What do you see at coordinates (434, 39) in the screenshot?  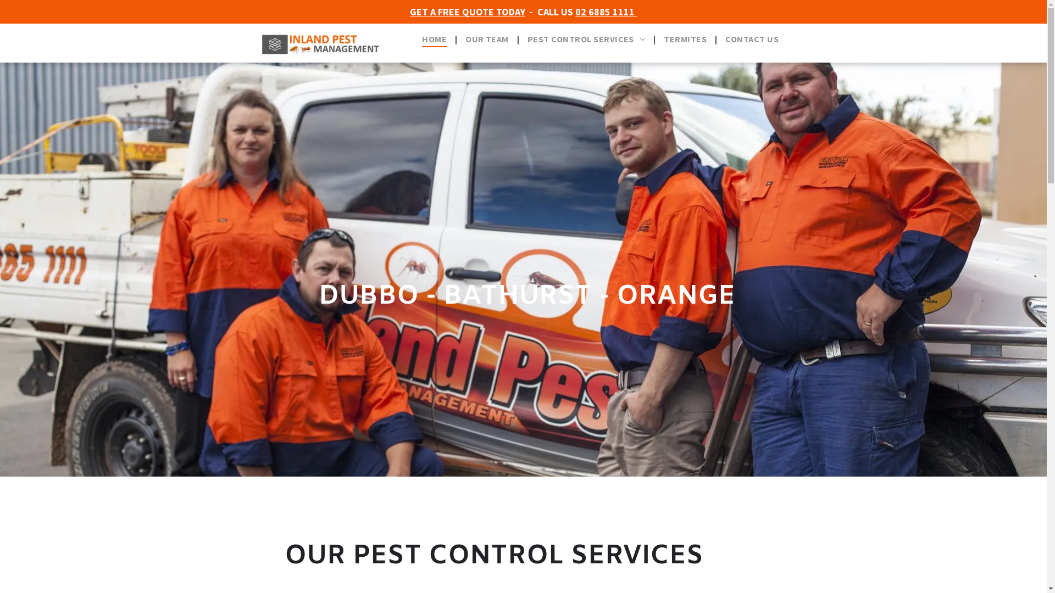 I see `HOME` at bounding box center [434, 39].